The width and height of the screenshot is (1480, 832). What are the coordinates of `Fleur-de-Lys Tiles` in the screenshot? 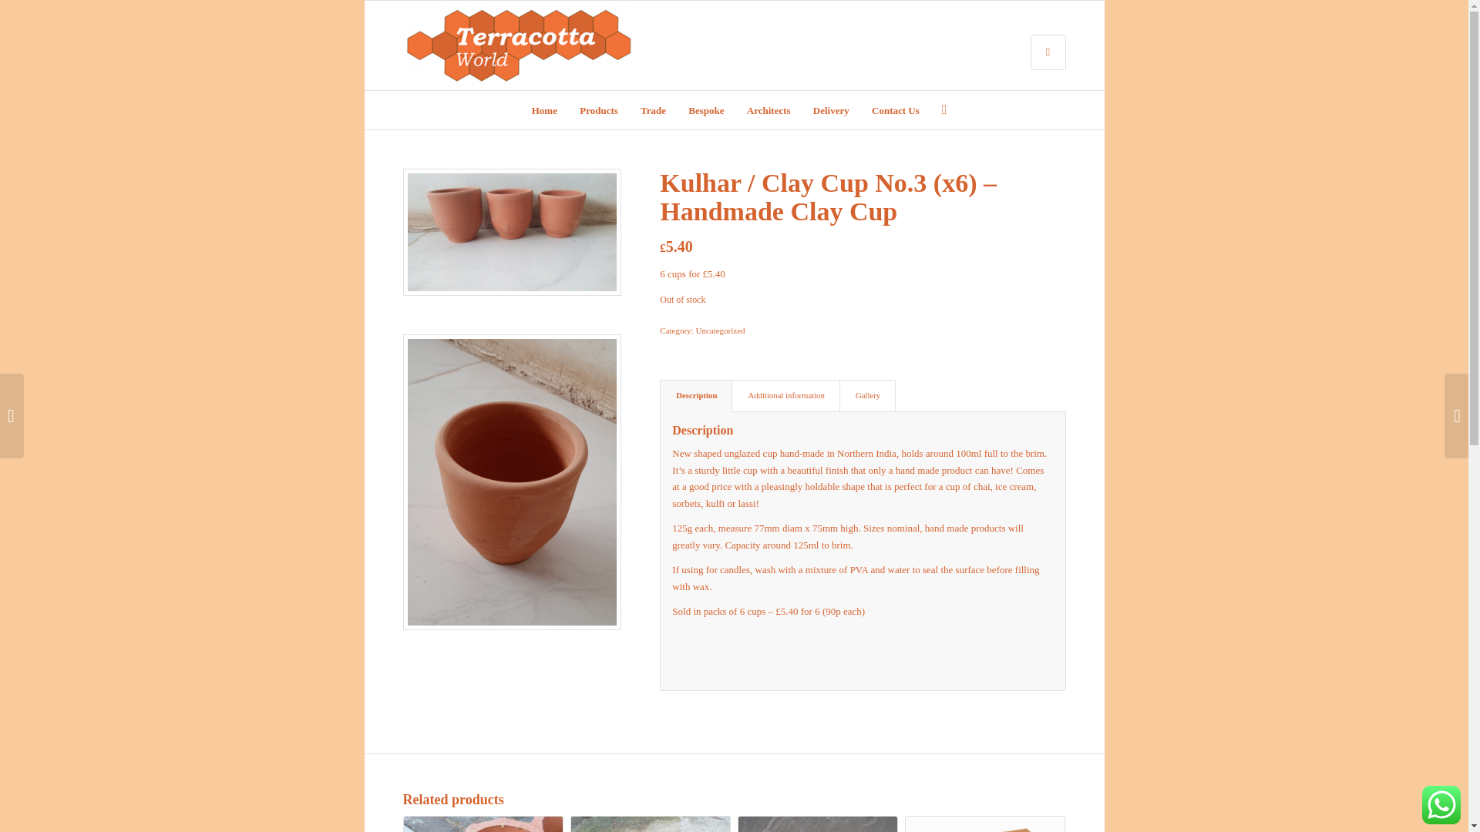 It's located at (819, 824).